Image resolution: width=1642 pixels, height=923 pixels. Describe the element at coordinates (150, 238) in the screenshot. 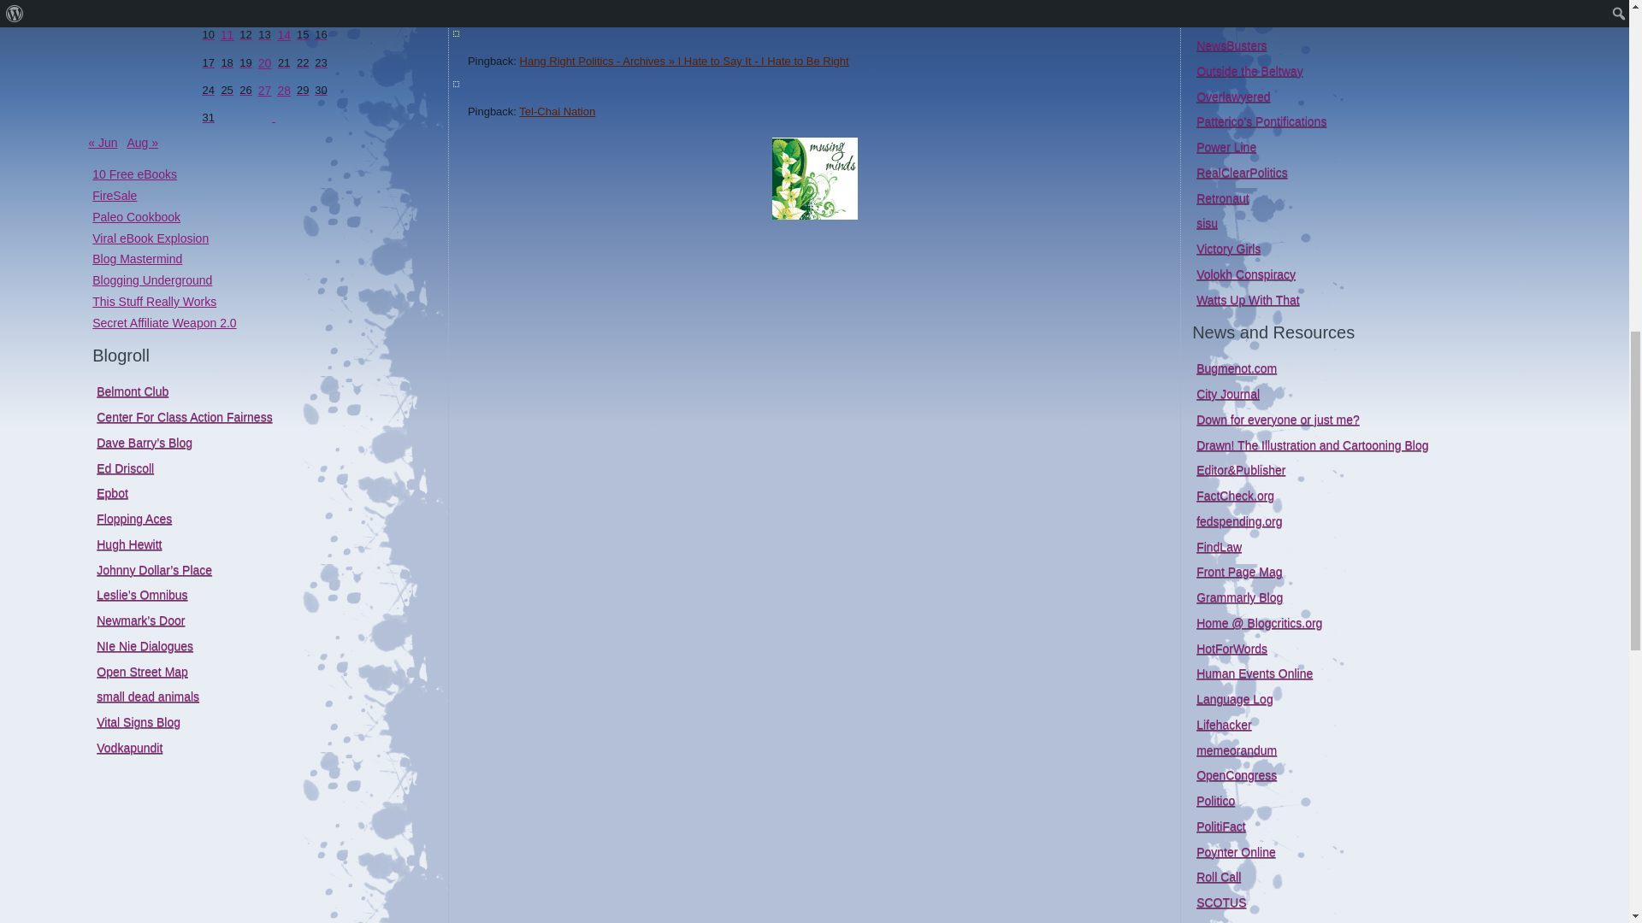

I see `Viral eBook Explosion` at that location.